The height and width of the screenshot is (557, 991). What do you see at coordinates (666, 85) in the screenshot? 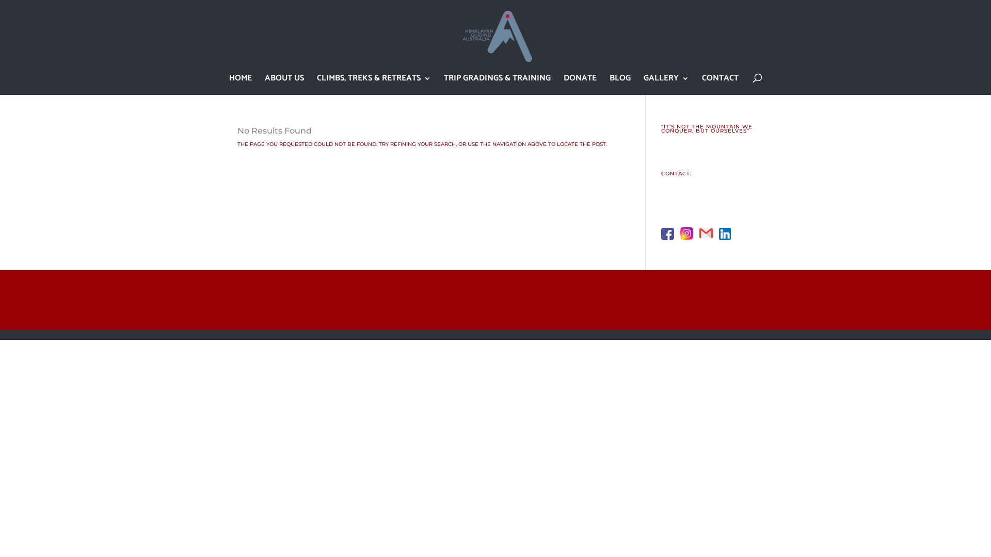
I see `GALLERY` at bounding box center [666, 85].